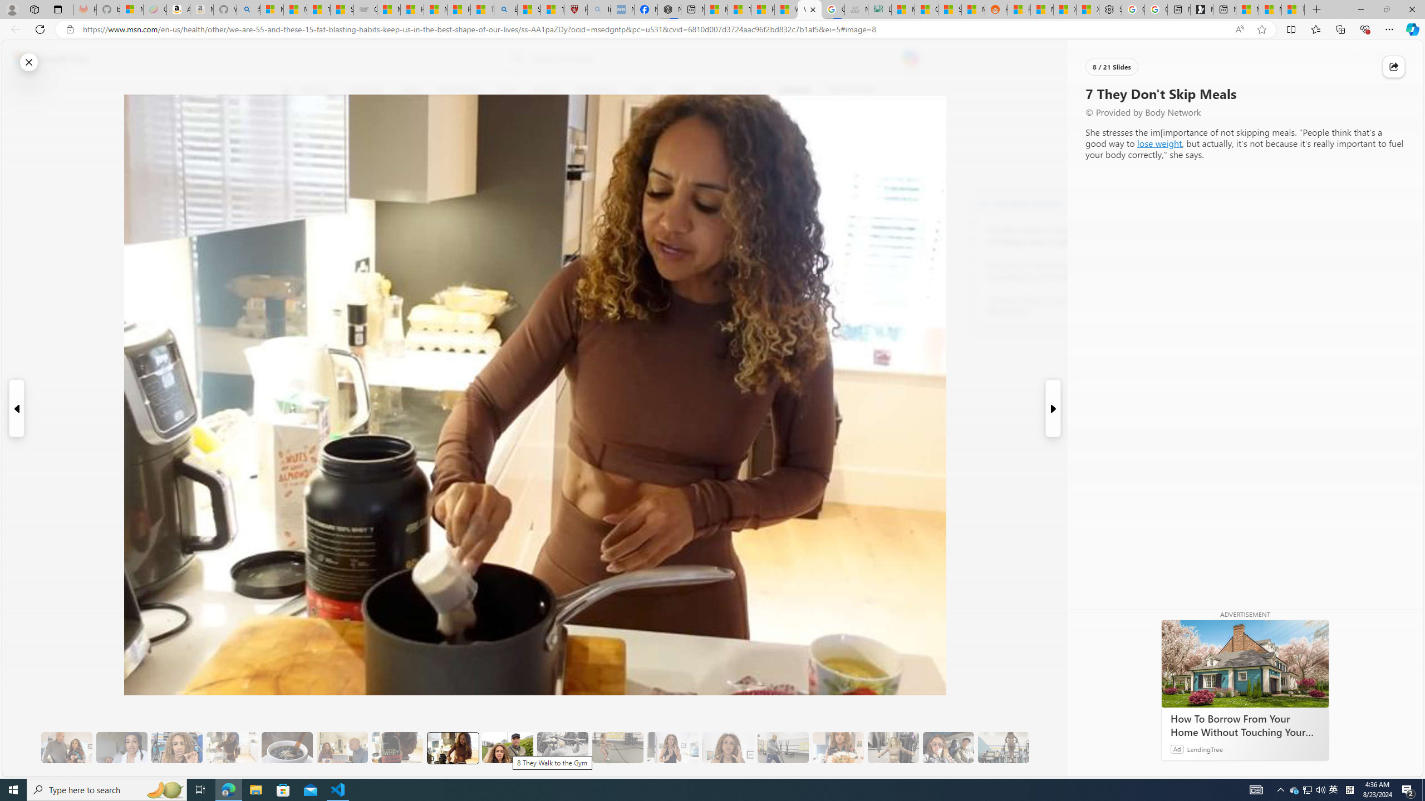 This screenshot has height=801, width=1425. I want to click on Body Network, so click(983, 203).